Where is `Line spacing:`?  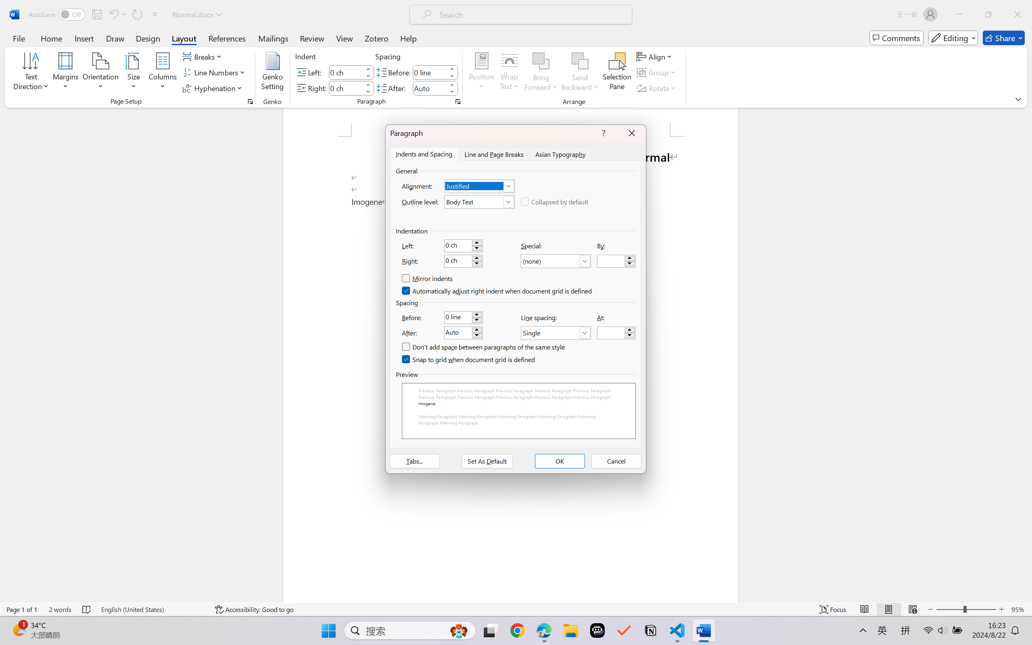
Line spacing: is located at coordinates (556, 333).